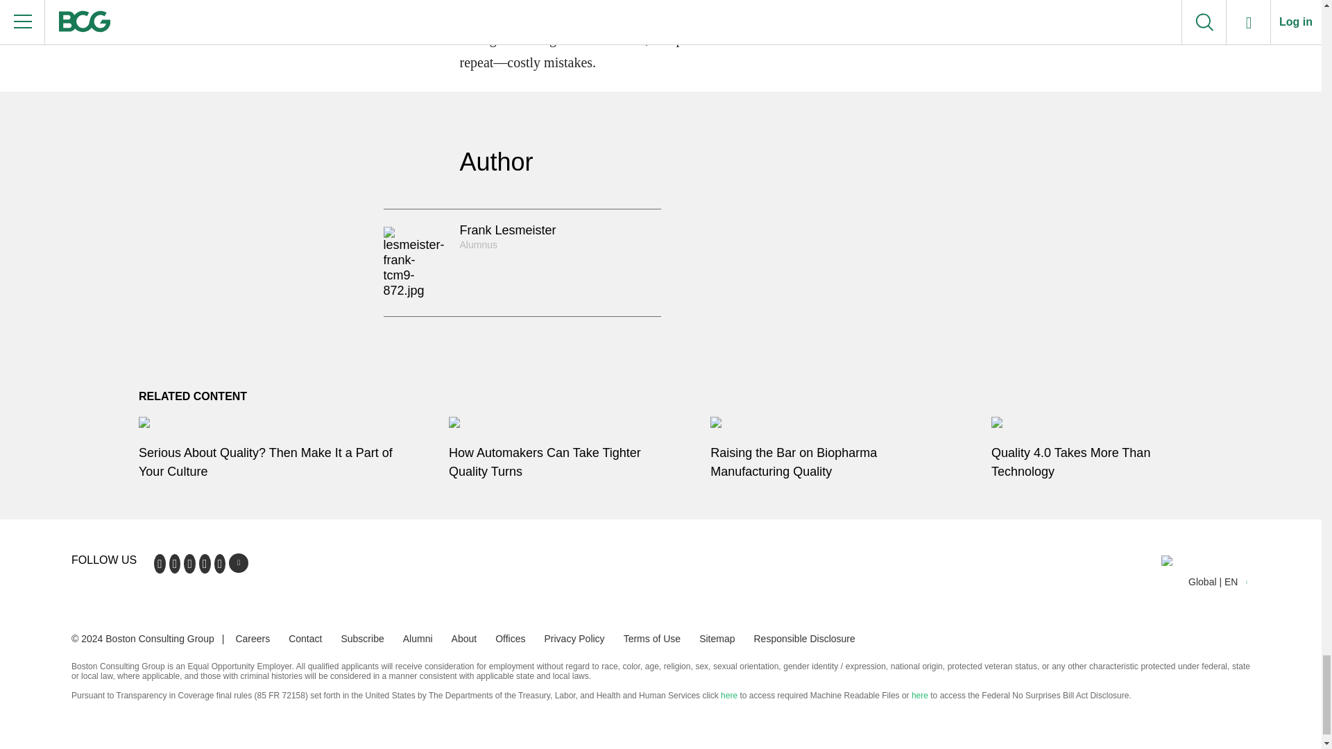  What do you see at coordinates (834, 466) in the screenshot?
I see `Raising the Bar on Biopharma Manufacturing Quality` at bounding box center [834, 466].